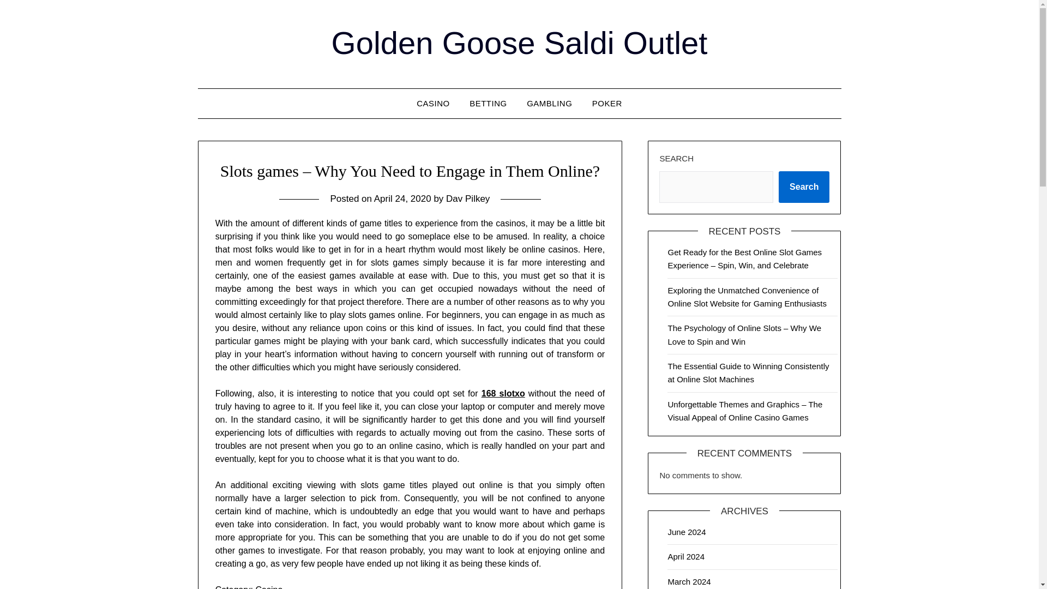  Describe the element at coordinates (503, 393) in the screenshot. I see `168 slotxo` at that location.